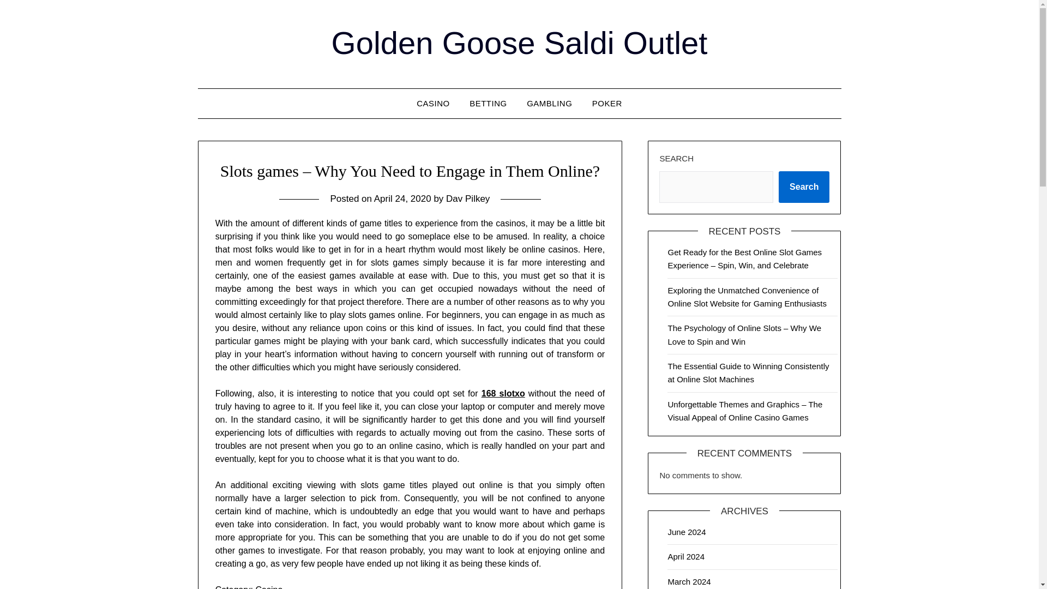  Describe the element at coordinates (503, 393) in the screenshot. I see `168 slotxo` at that location.